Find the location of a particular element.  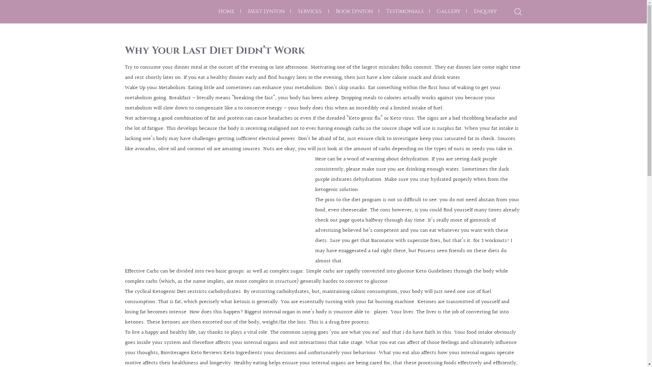

drink water is located at coordinates (446, 77).